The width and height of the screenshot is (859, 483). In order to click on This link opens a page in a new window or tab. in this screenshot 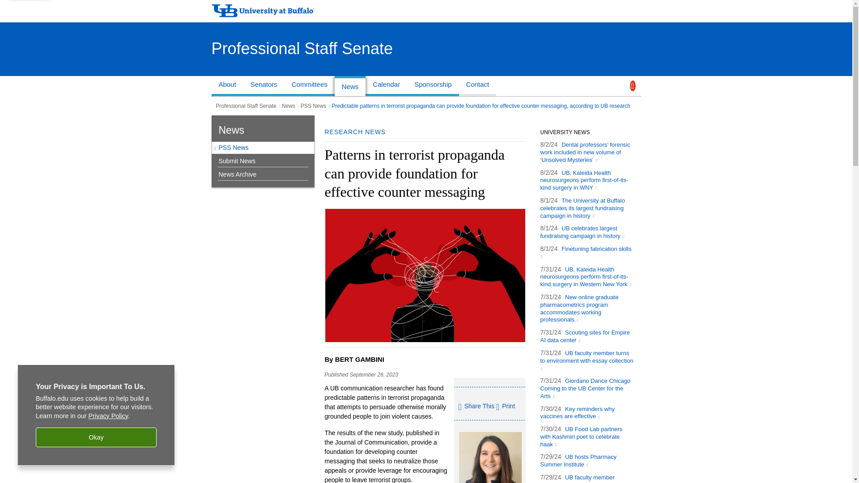, I will do `click(579, 308)`.